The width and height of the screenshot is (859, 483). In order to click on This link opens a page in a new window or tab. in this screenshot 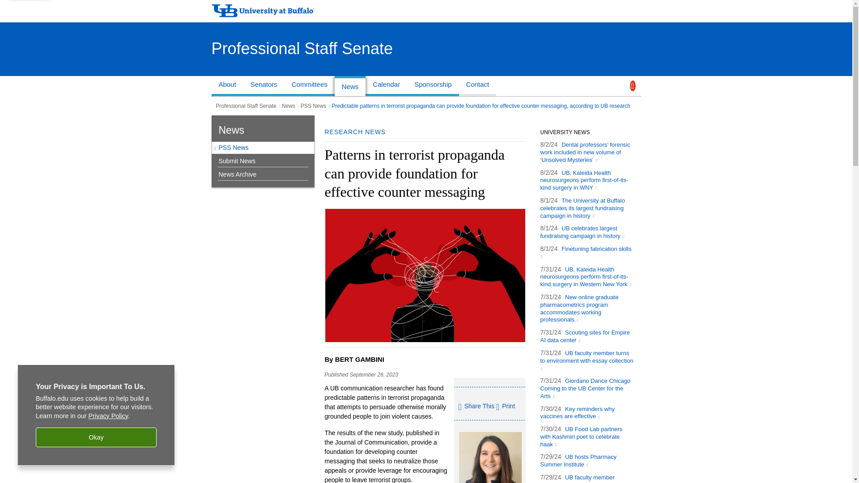, I will do `click(579, 308)`.